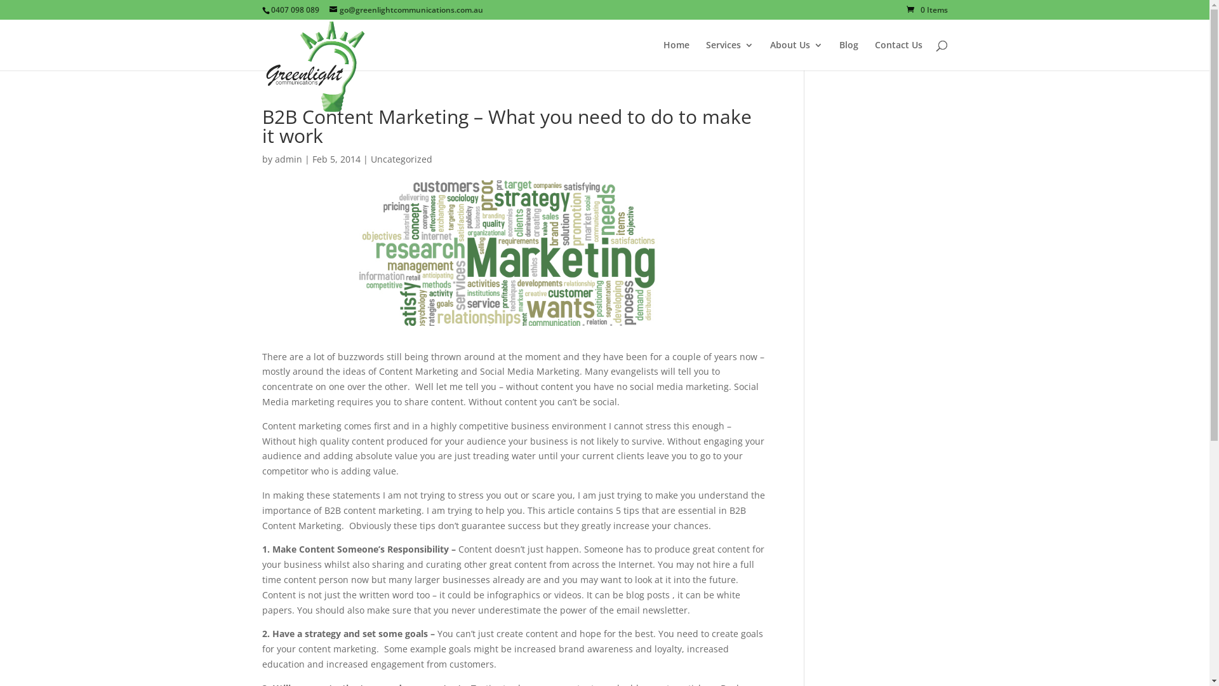  I want to click on 0 Items, so click(927, 10).